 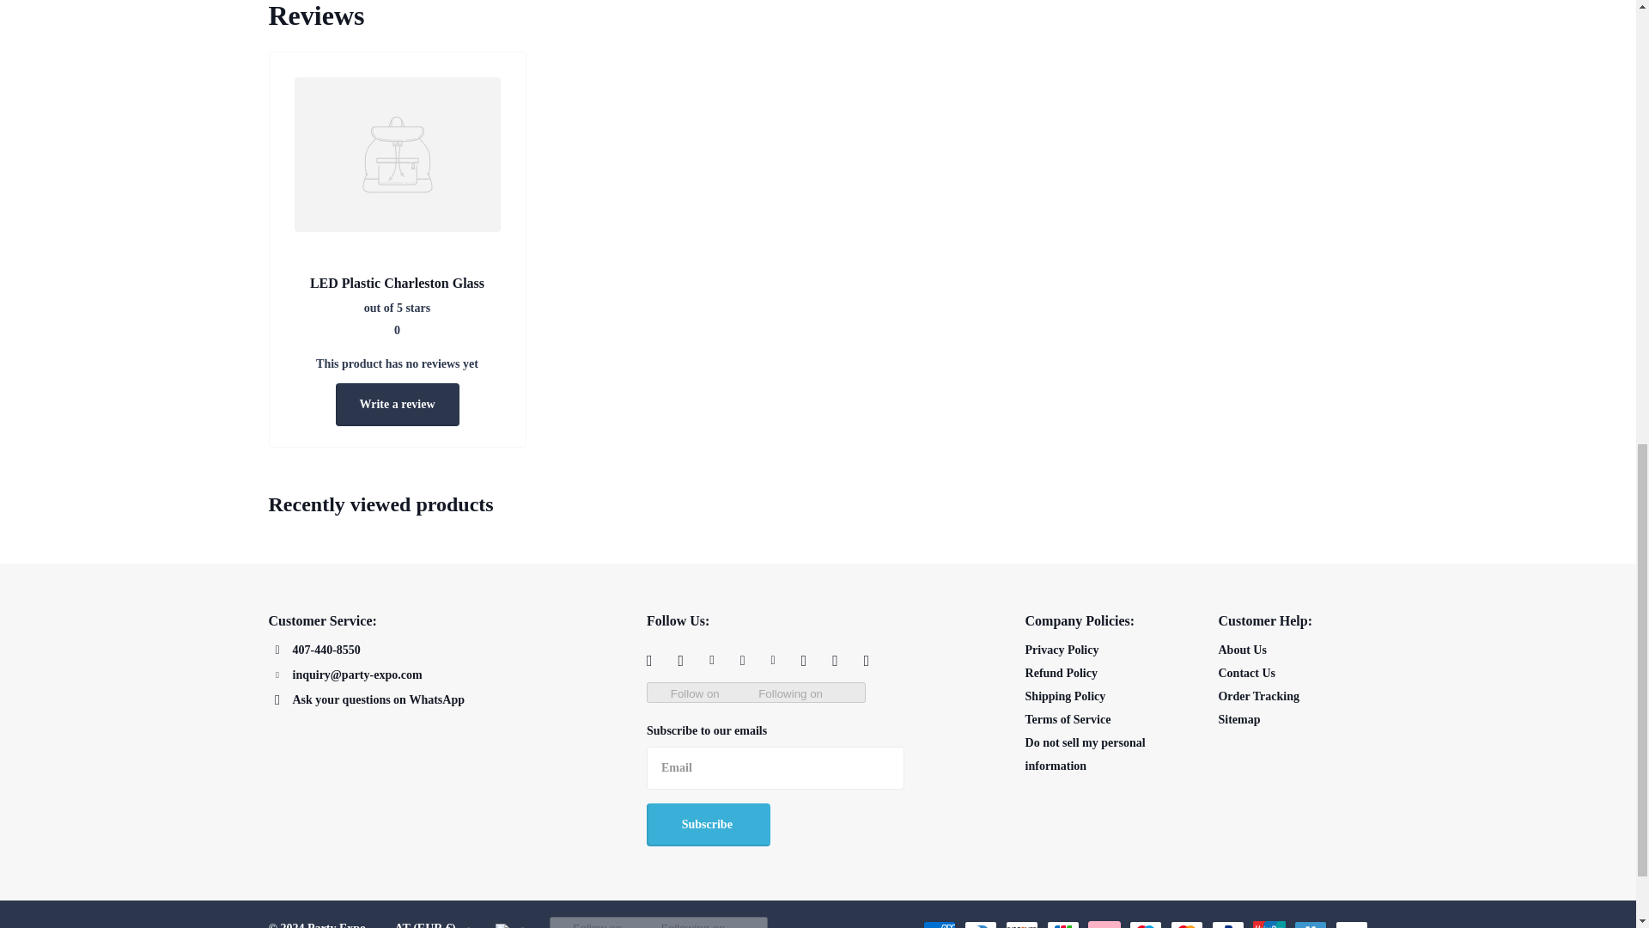 I want to click on PayPal, so click(x=1226, y=925).